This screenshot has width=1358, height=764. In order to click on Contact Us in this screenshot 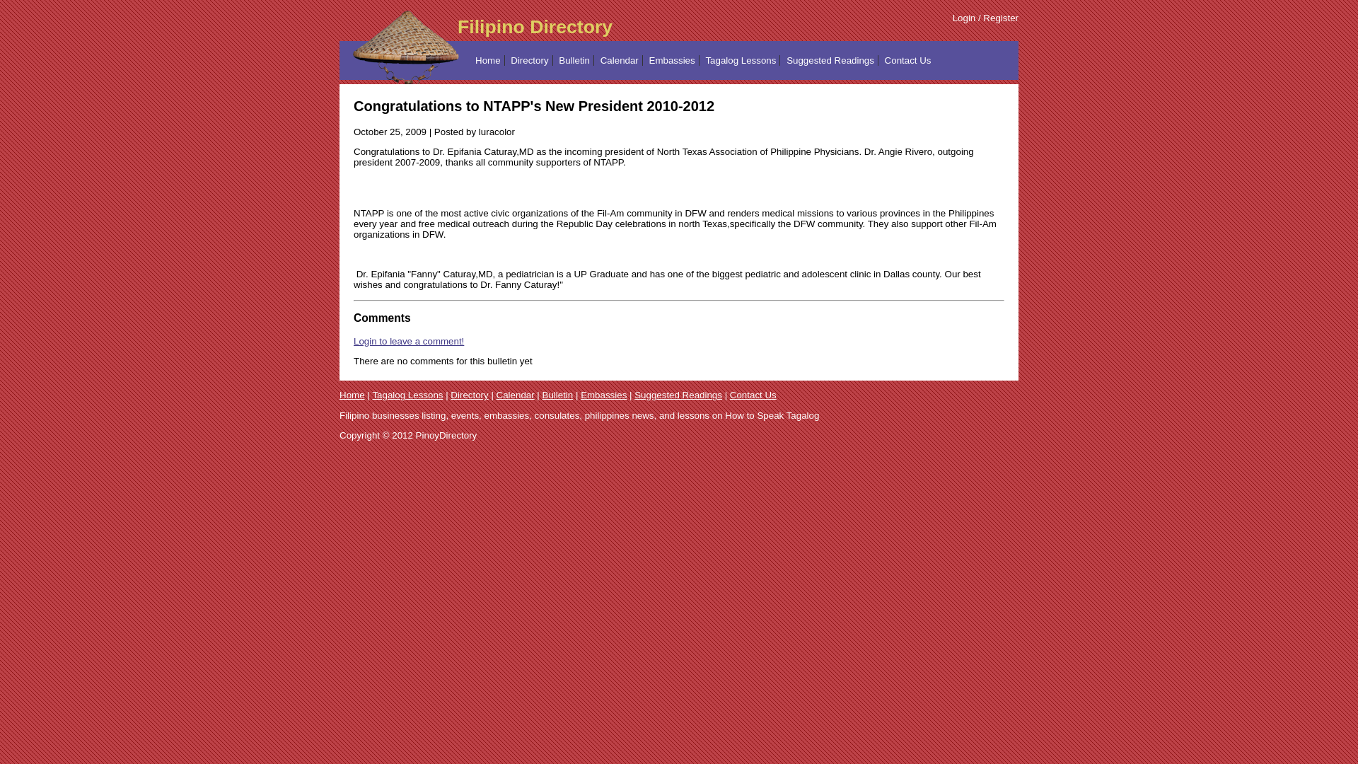, I will do `click(908, 59)`.